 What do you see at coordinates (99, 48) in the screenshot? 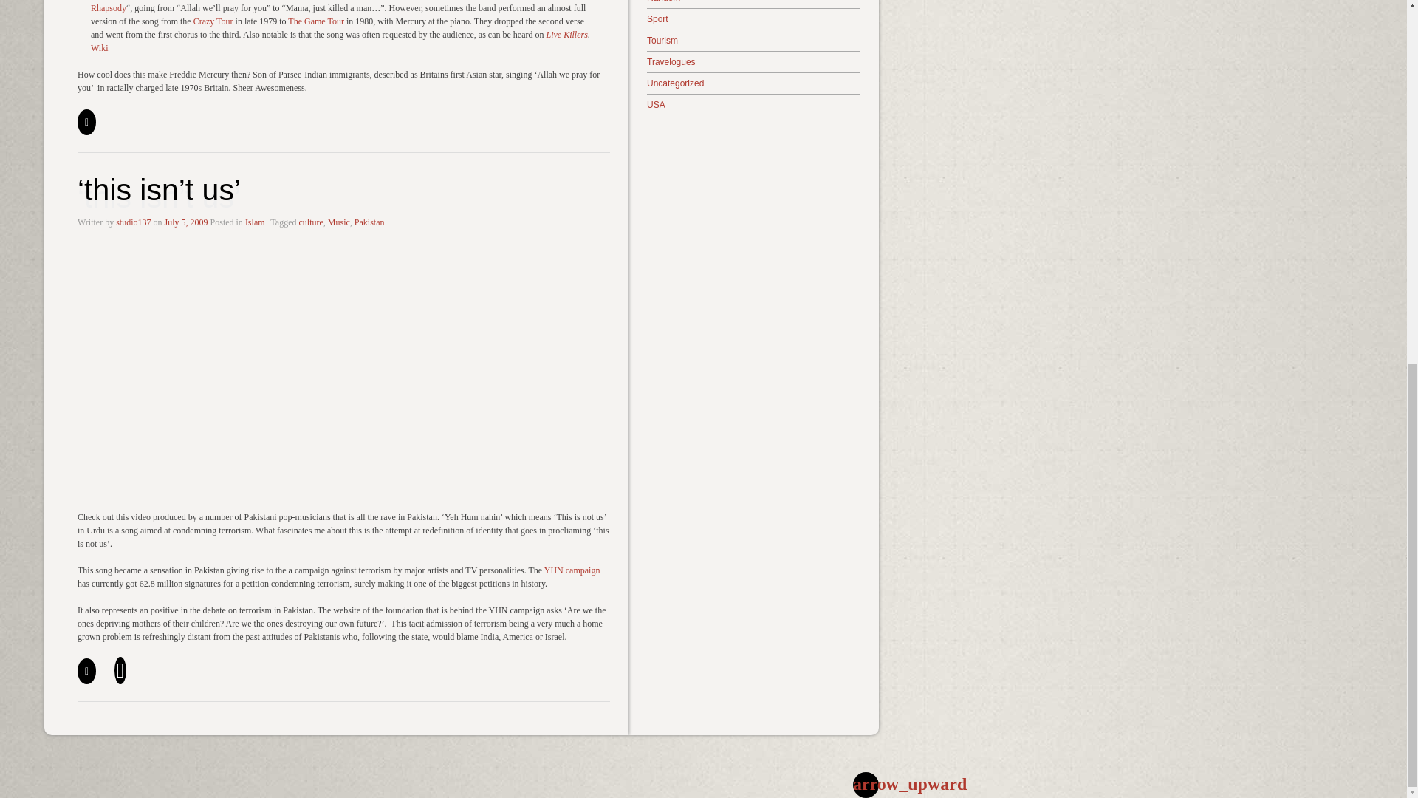
I see `Wiki` at bounding box center [99, 48].